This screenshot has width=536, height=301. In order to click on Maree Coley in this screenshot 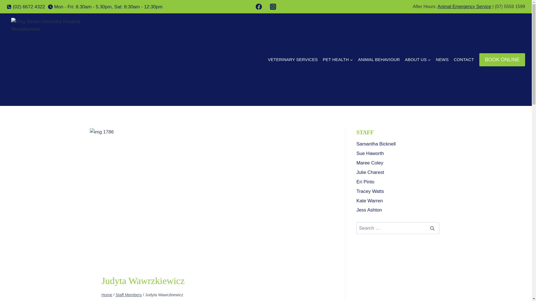, I will do `click(398, 163)`.